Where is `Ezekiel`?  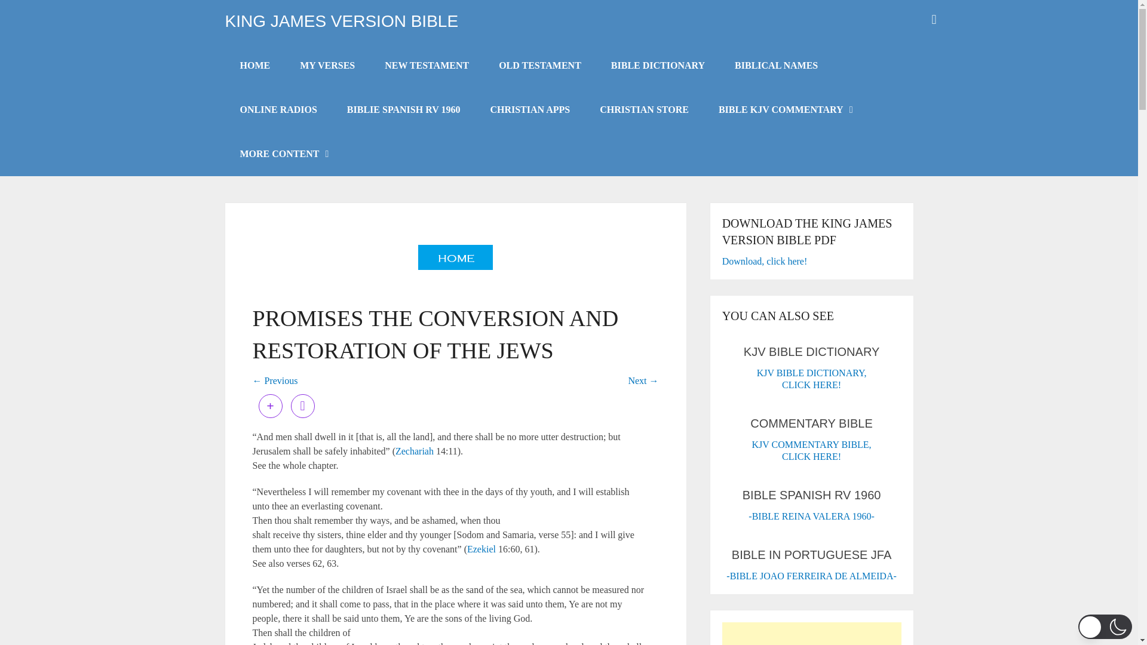
Ezekiel is located at coordinates (481, 549).